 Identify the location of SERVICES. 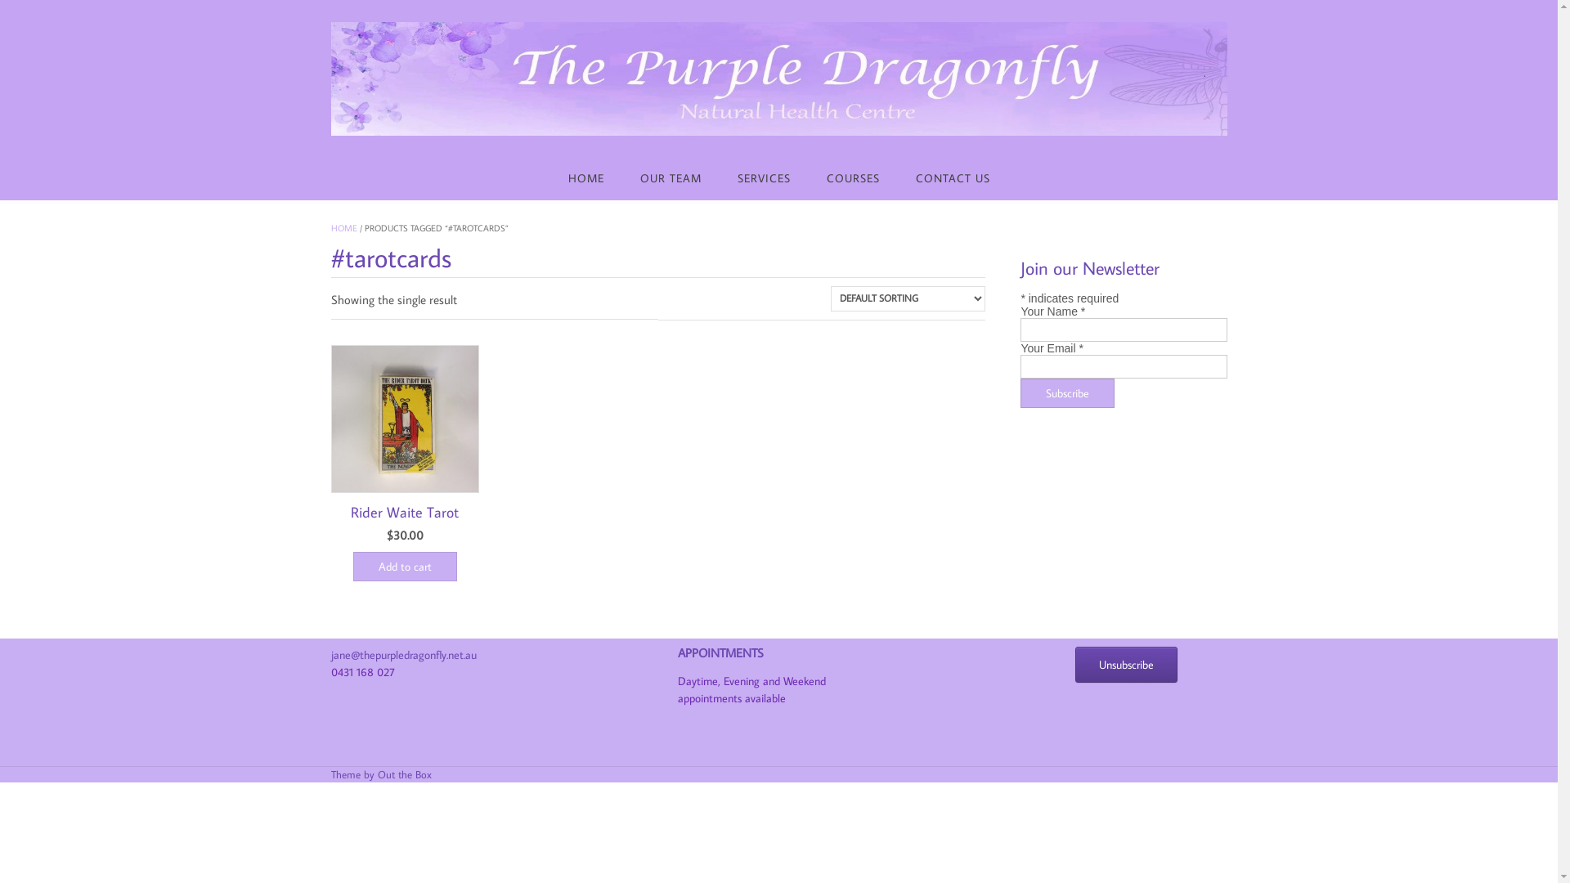
(764, 177).